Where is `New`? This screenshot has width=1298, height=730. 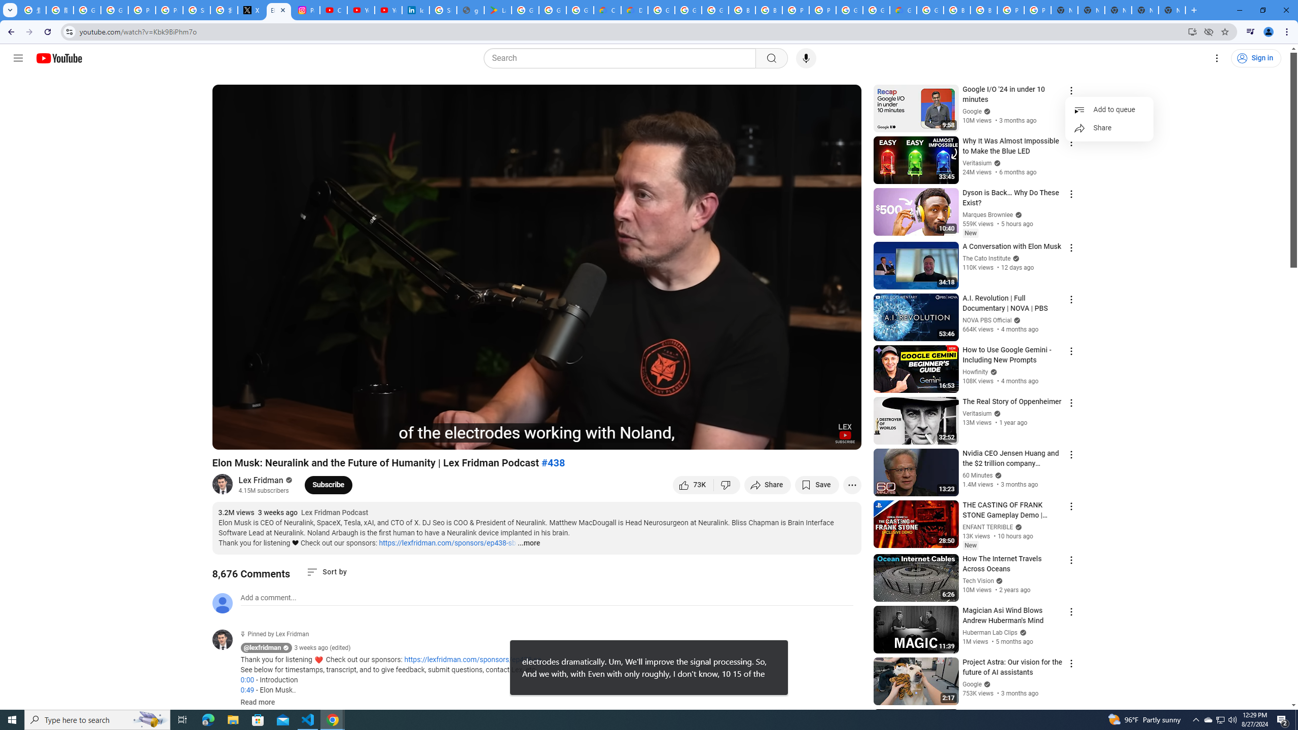 New is located at coordinates (970, 545).